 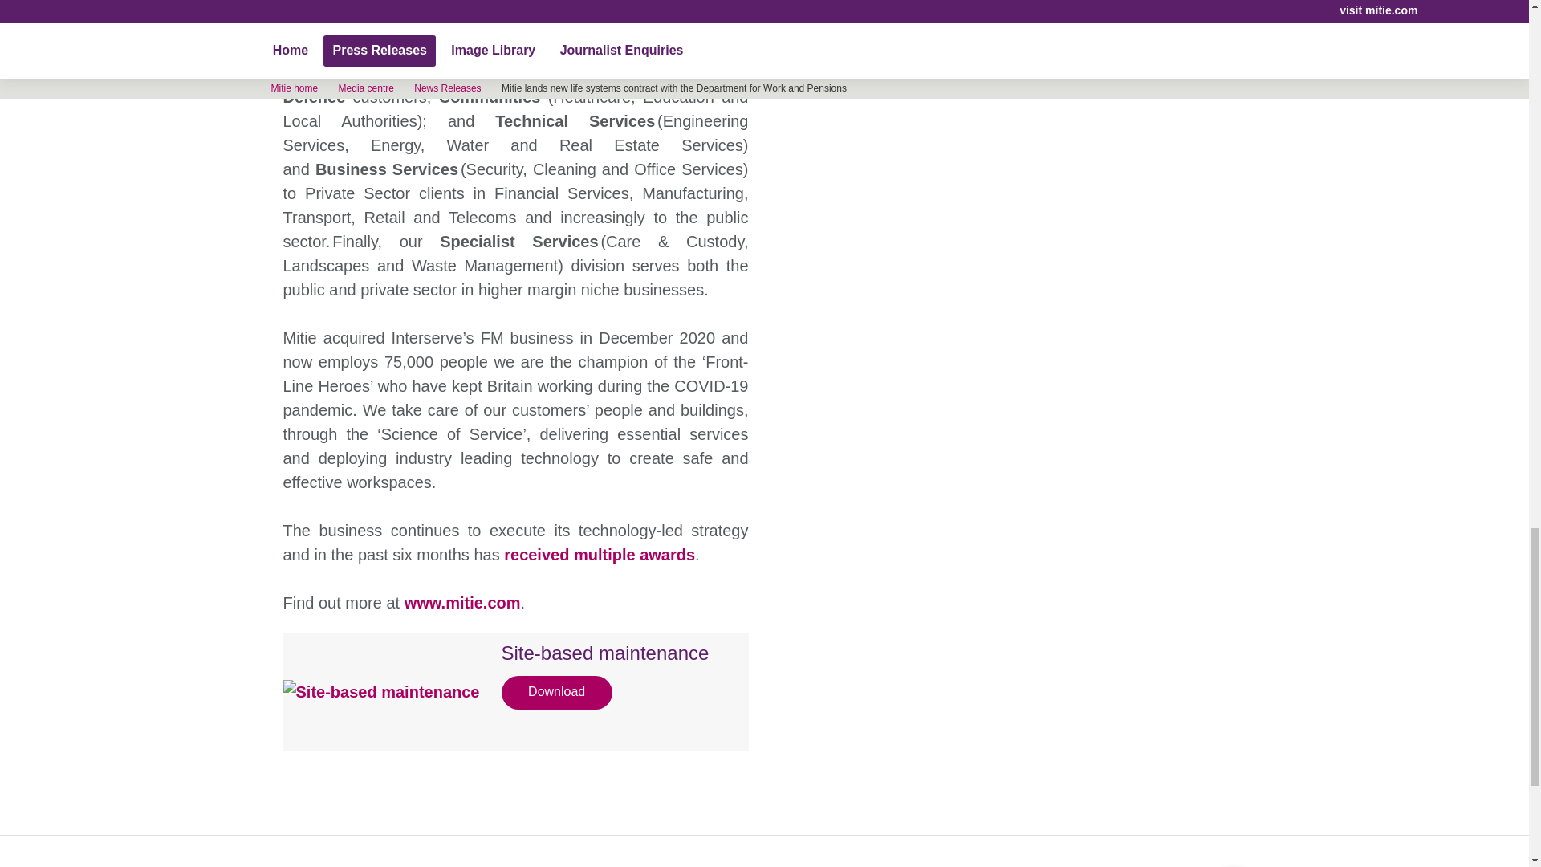 What do you see at coordinates (556, 692) in the screenshot?
I see `Download` at bounding box center [556, 692].